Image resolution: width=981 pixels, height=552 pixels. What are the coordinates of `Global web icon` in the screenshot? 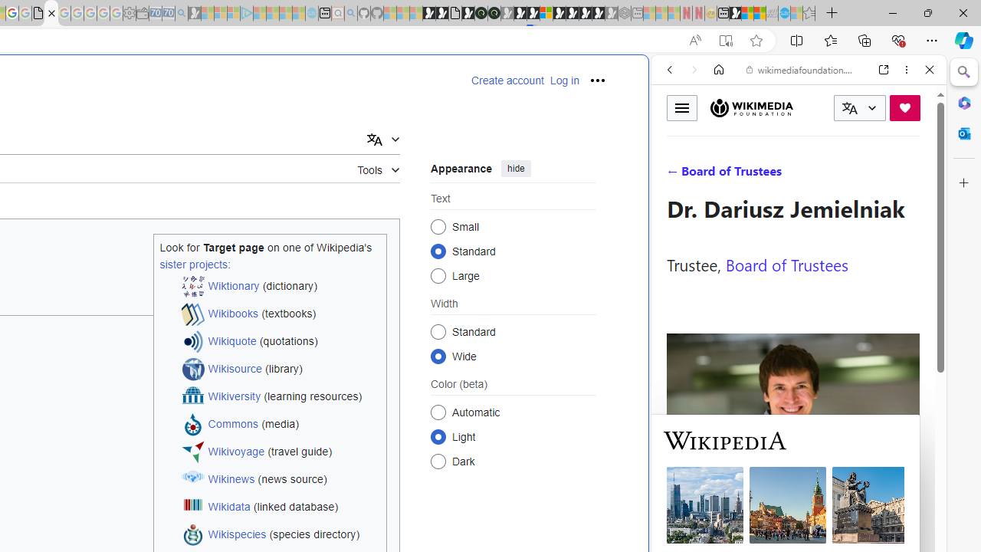 It's located at (681, 513).